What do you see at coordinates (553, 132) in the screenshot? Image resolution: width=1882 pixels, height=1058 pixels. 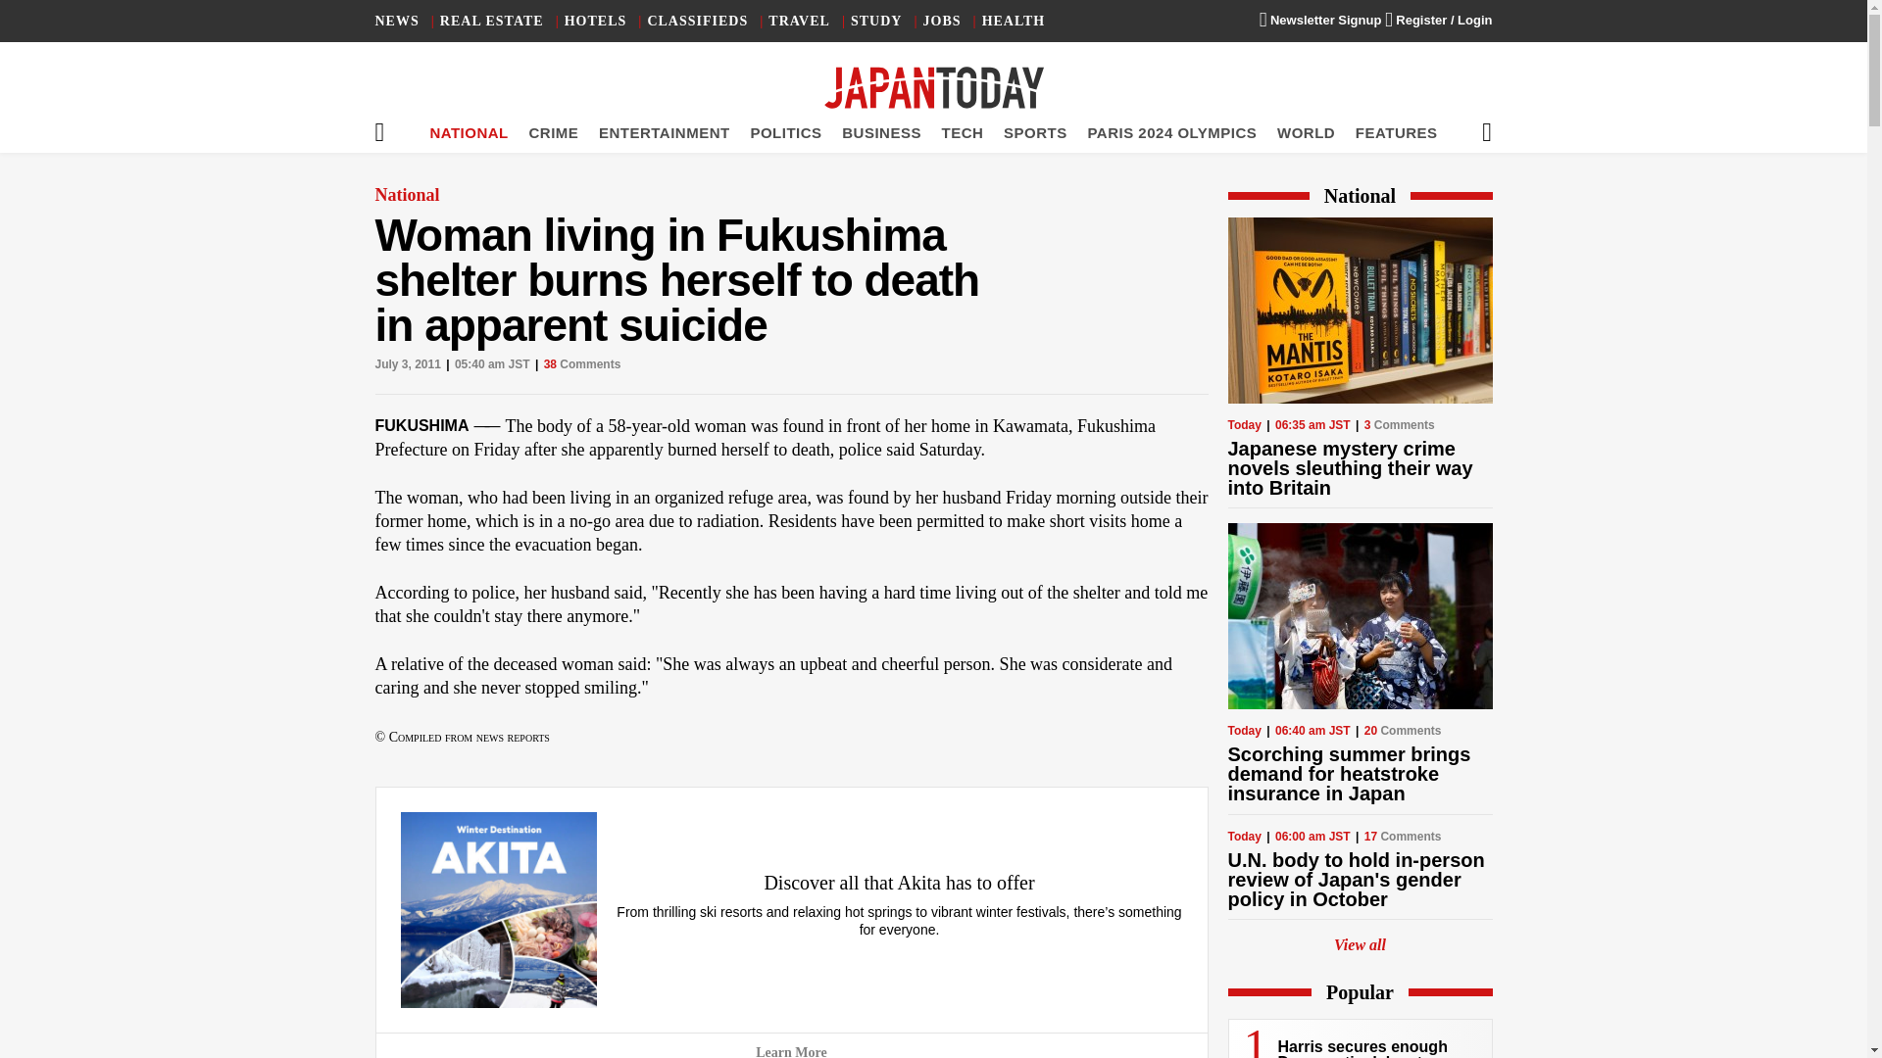 I see `CRIME` at bounding box center [553, 132].